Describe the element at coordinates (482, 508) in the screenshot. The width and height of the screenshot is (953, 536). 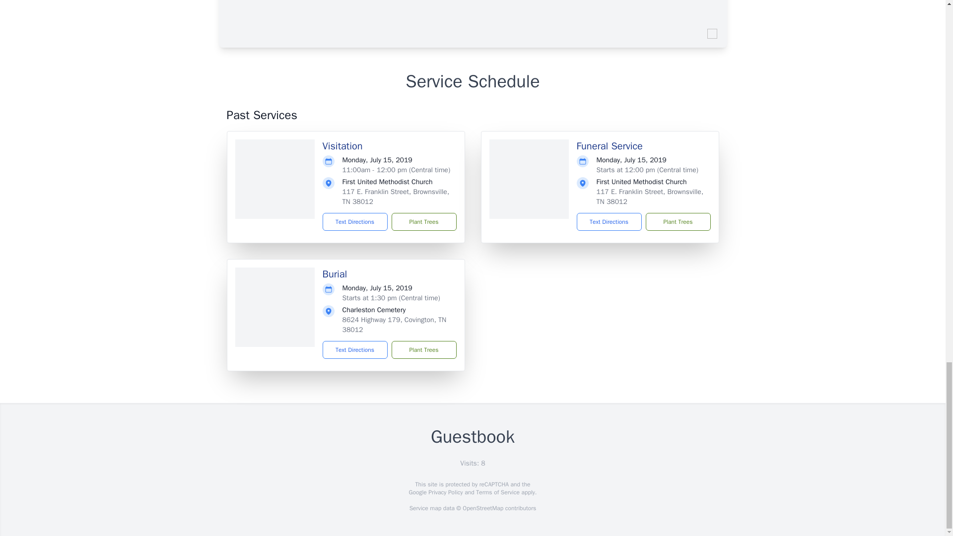
I see `OpenStreetMap` at that location.